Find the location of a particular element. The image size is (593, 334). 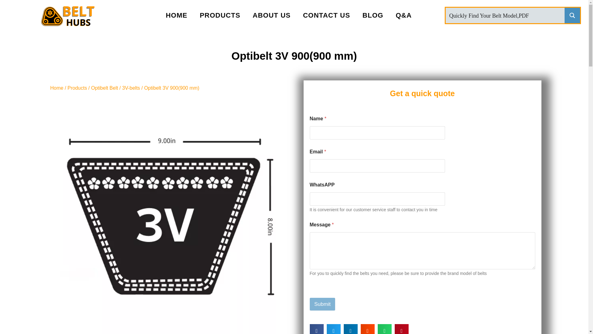

HOME is located at coordinates (177, 15).